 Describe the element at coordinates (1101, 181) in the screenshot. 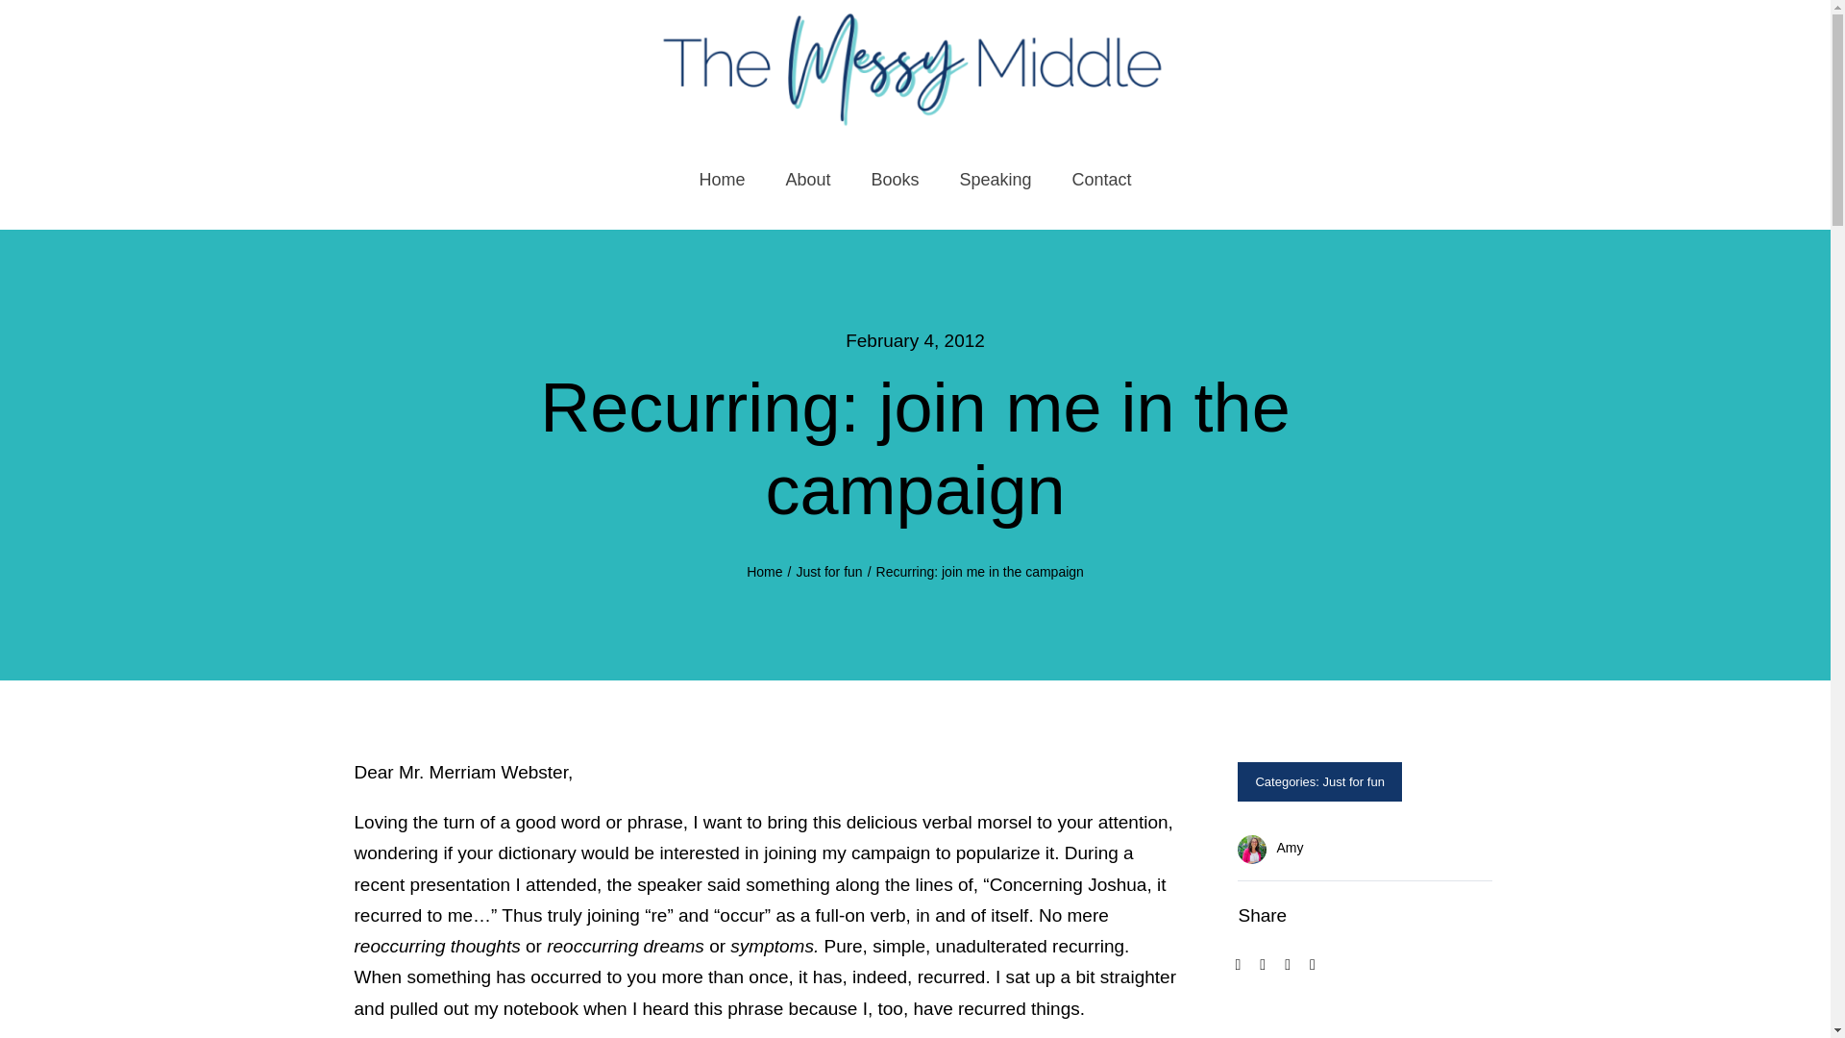

I see `Contact` at that location.